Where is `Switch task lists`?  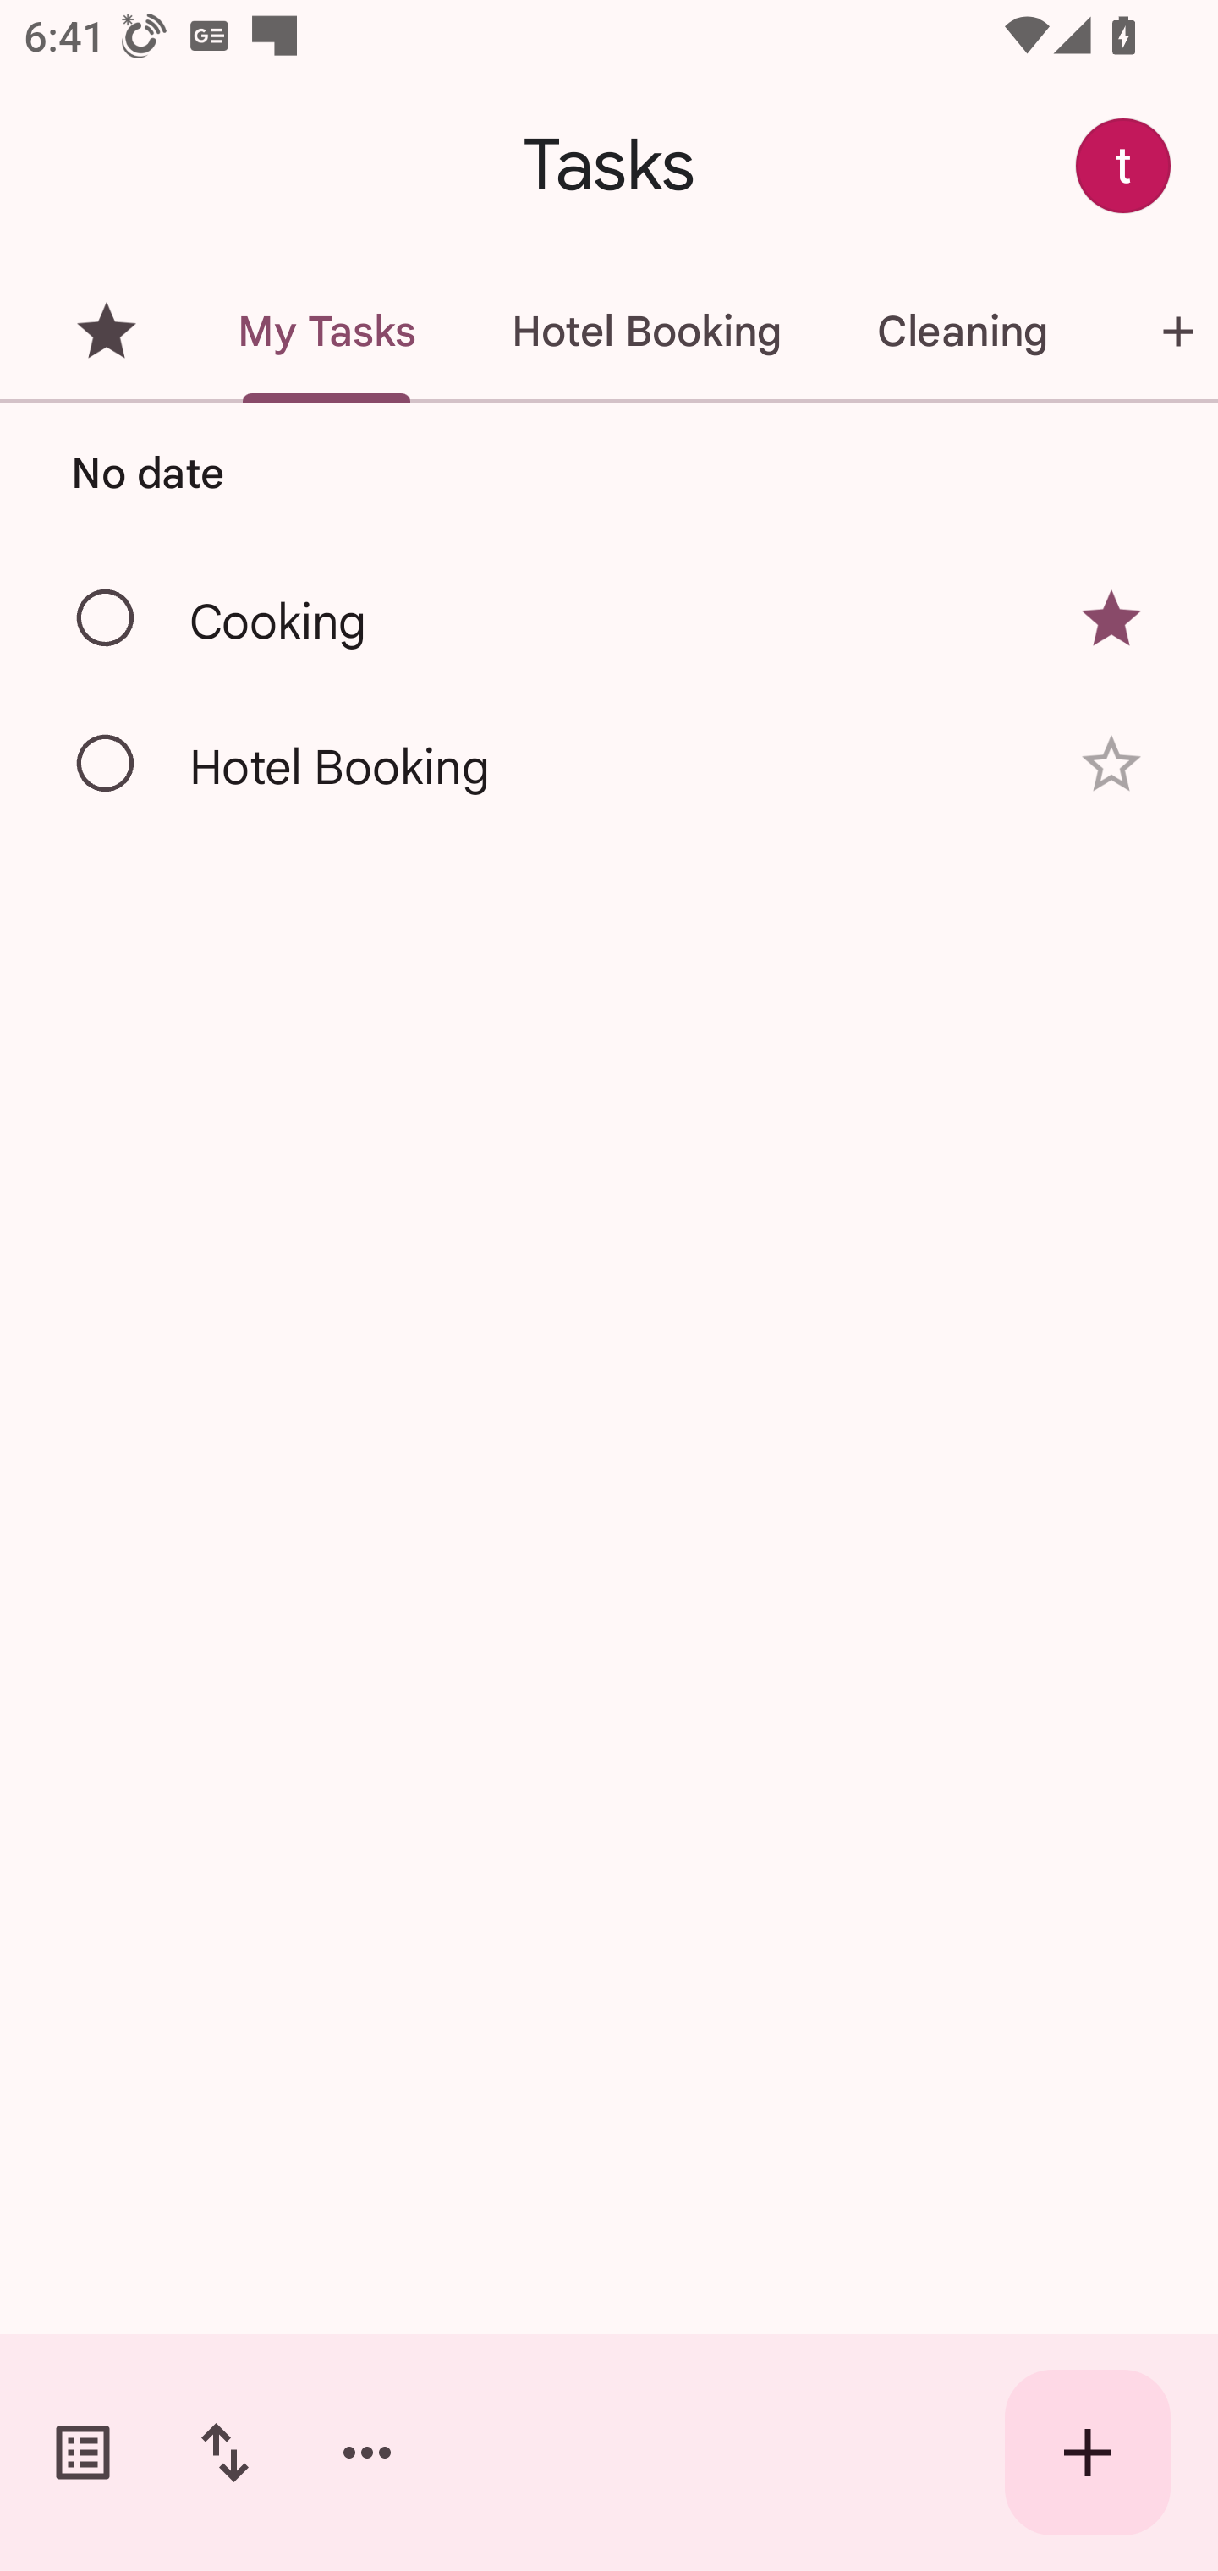
Switch task lists is located at coordinates (83, 2453).